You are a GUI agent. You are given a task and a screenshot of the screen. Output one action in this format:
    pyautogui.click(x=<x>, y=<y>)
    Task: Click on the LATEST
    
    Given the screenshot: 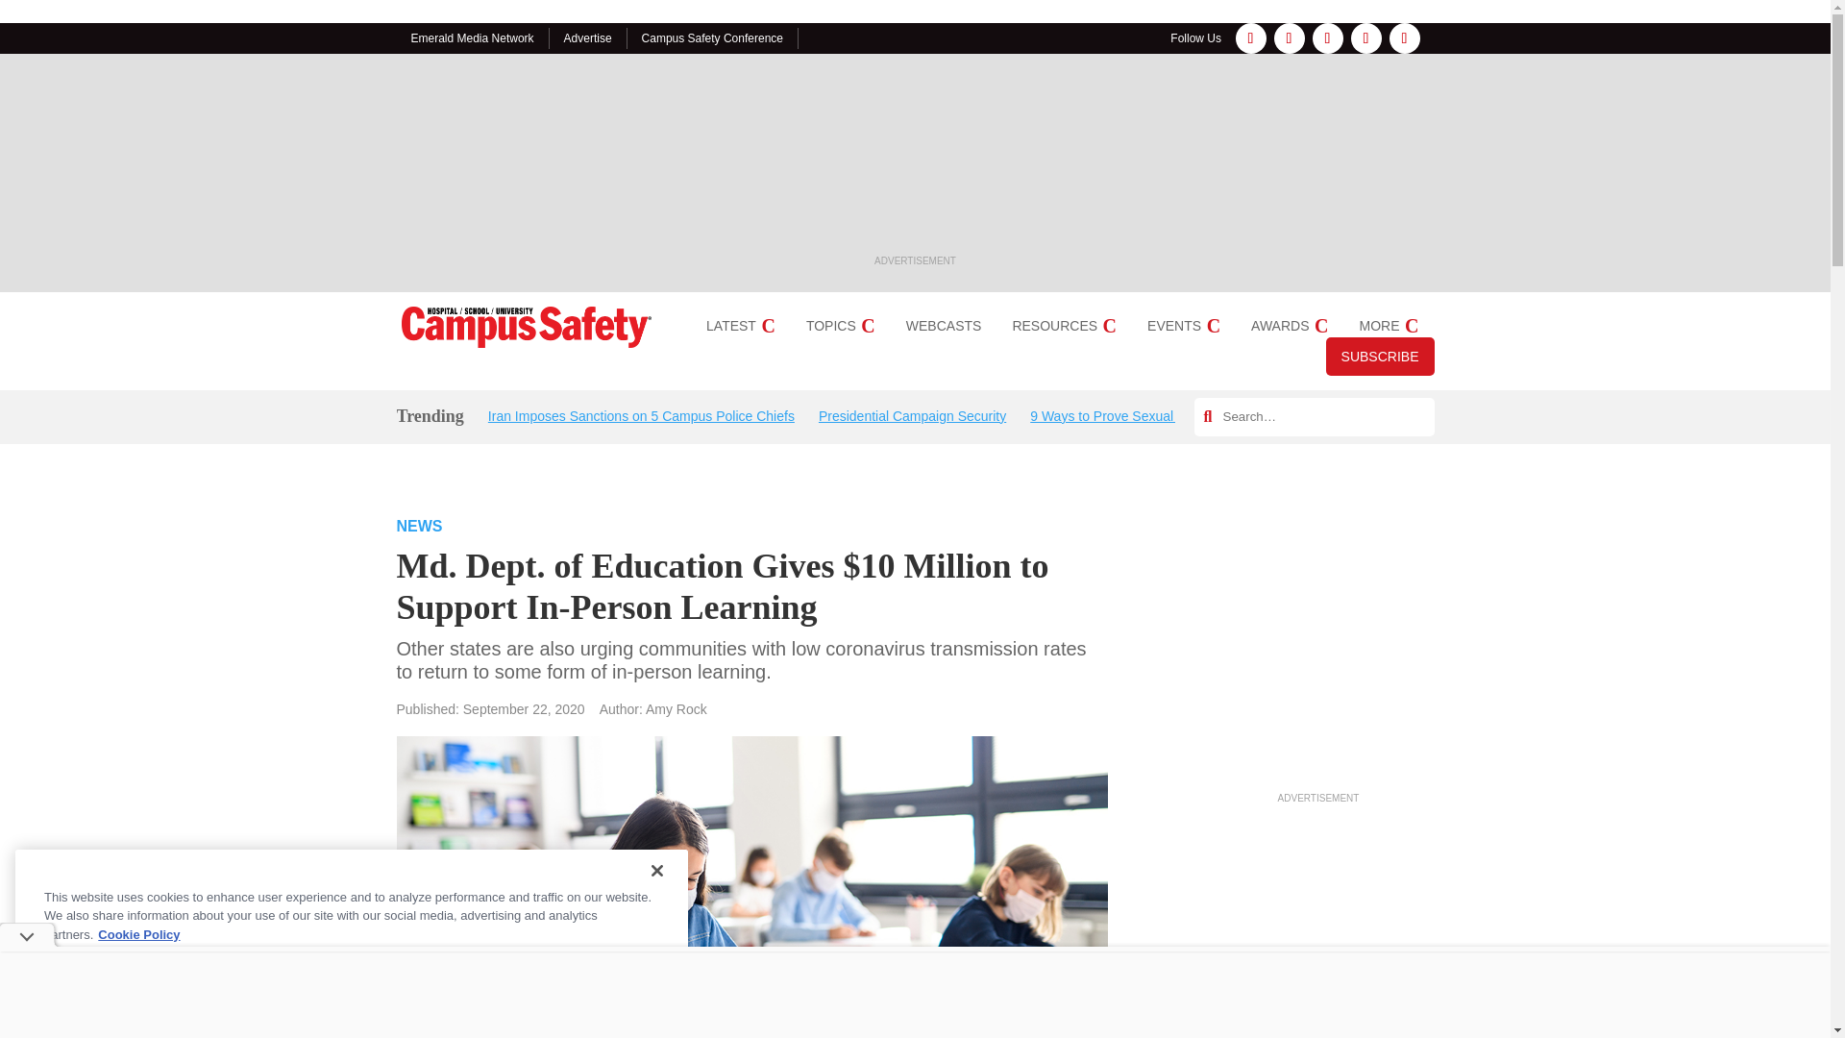 What is the action you would take?
    pyautogui.click(x=740, y=325)
    